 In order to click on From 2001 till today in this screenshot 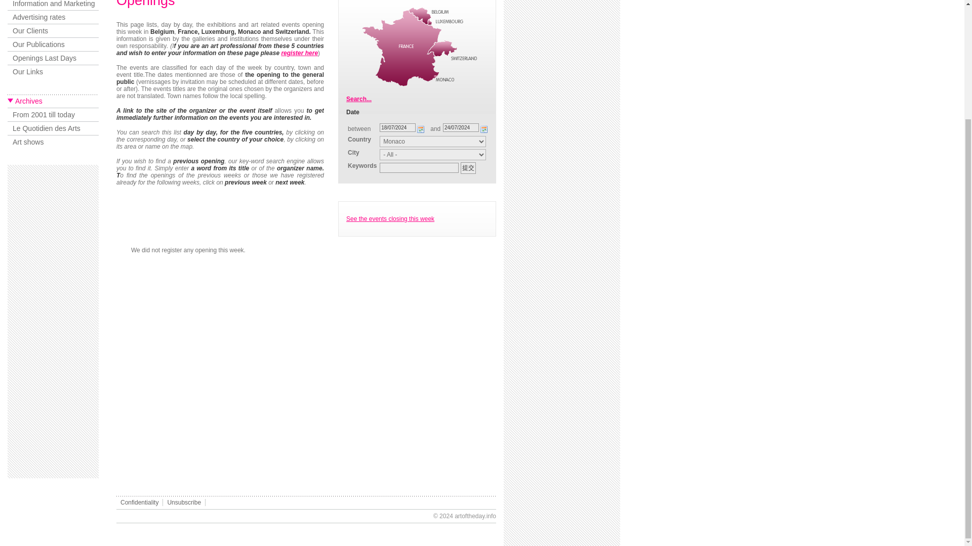, I will do `click(53, 114)`.